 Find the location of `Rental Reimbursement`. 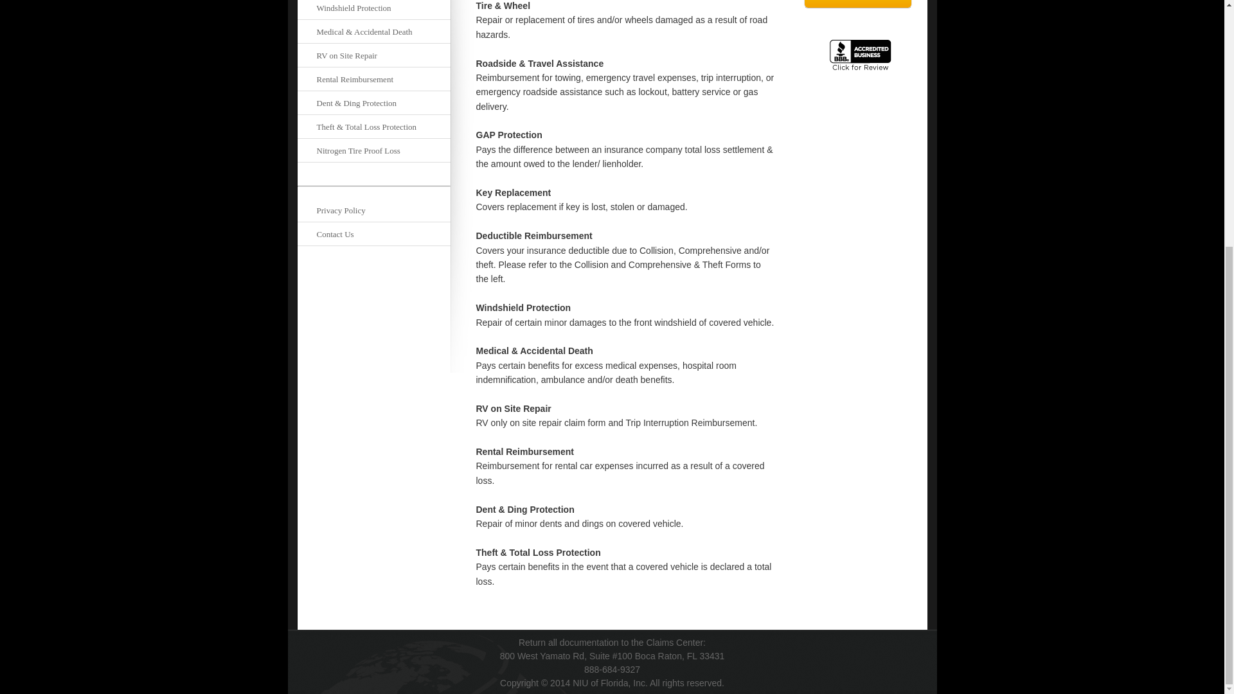

Rental Reimbursement is located at coordinates (373, 79).